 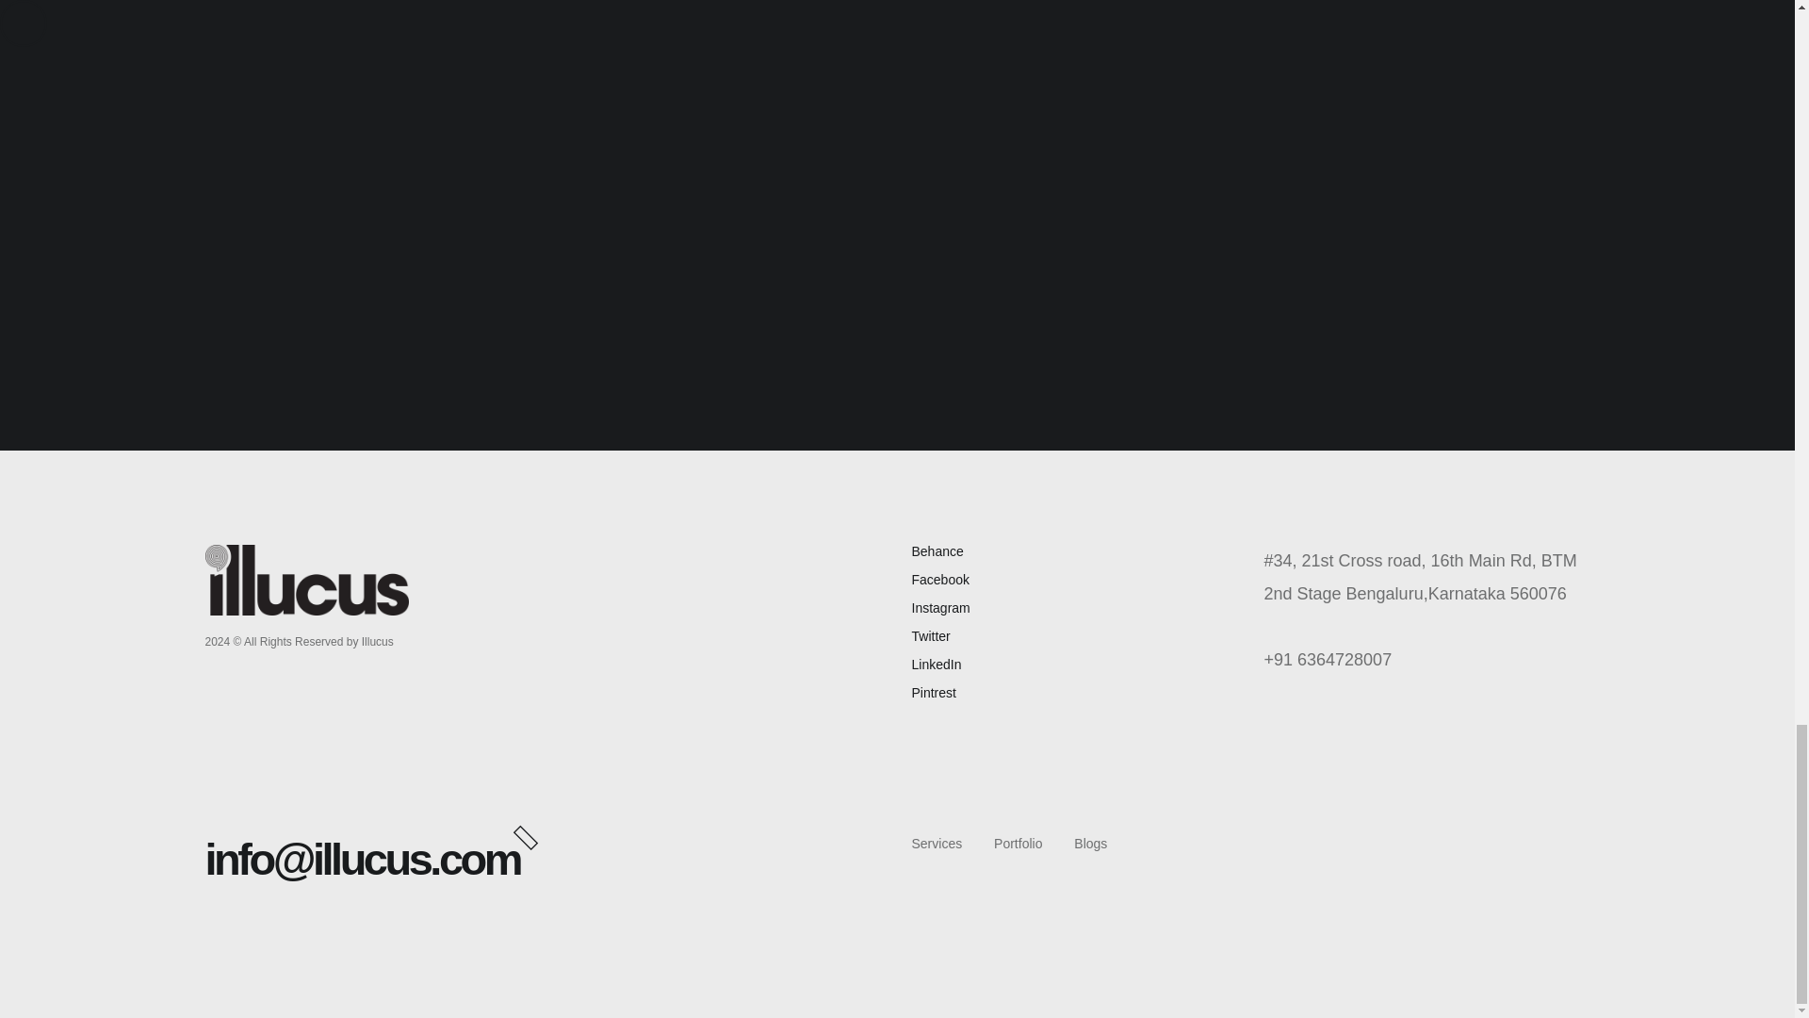 I want to click on Facebook, so click(x=940, y=579).